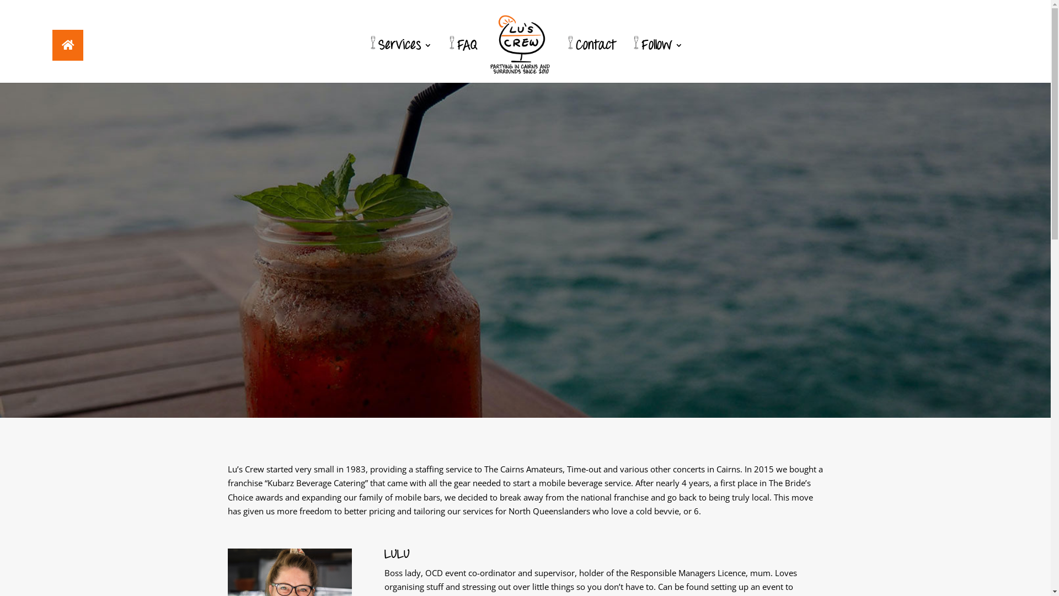  I want to click on Contact, so click(591, 60).